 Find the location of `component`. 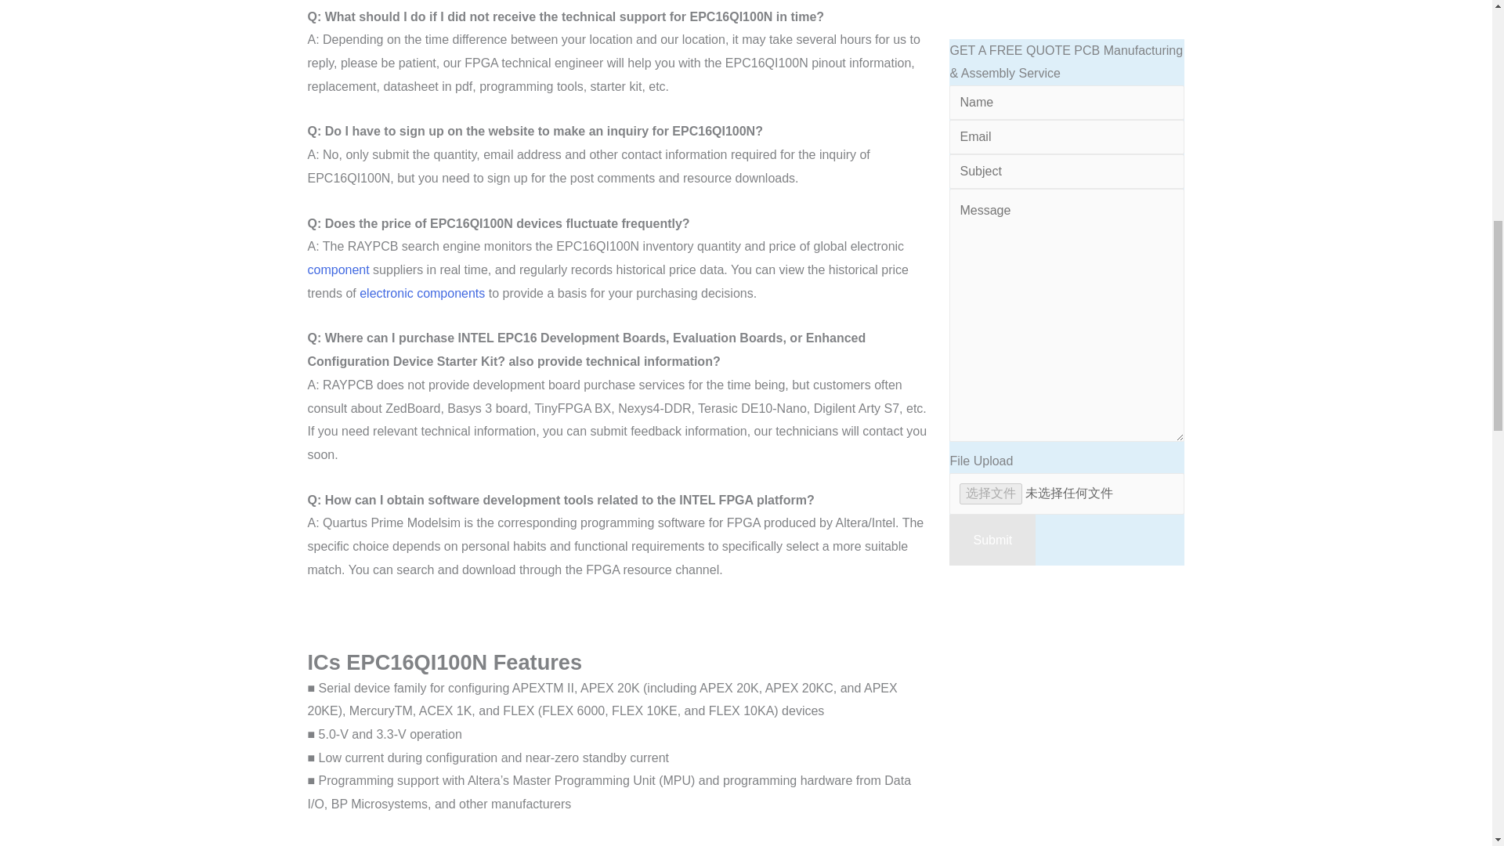

component is located at coordinates (337, 269).